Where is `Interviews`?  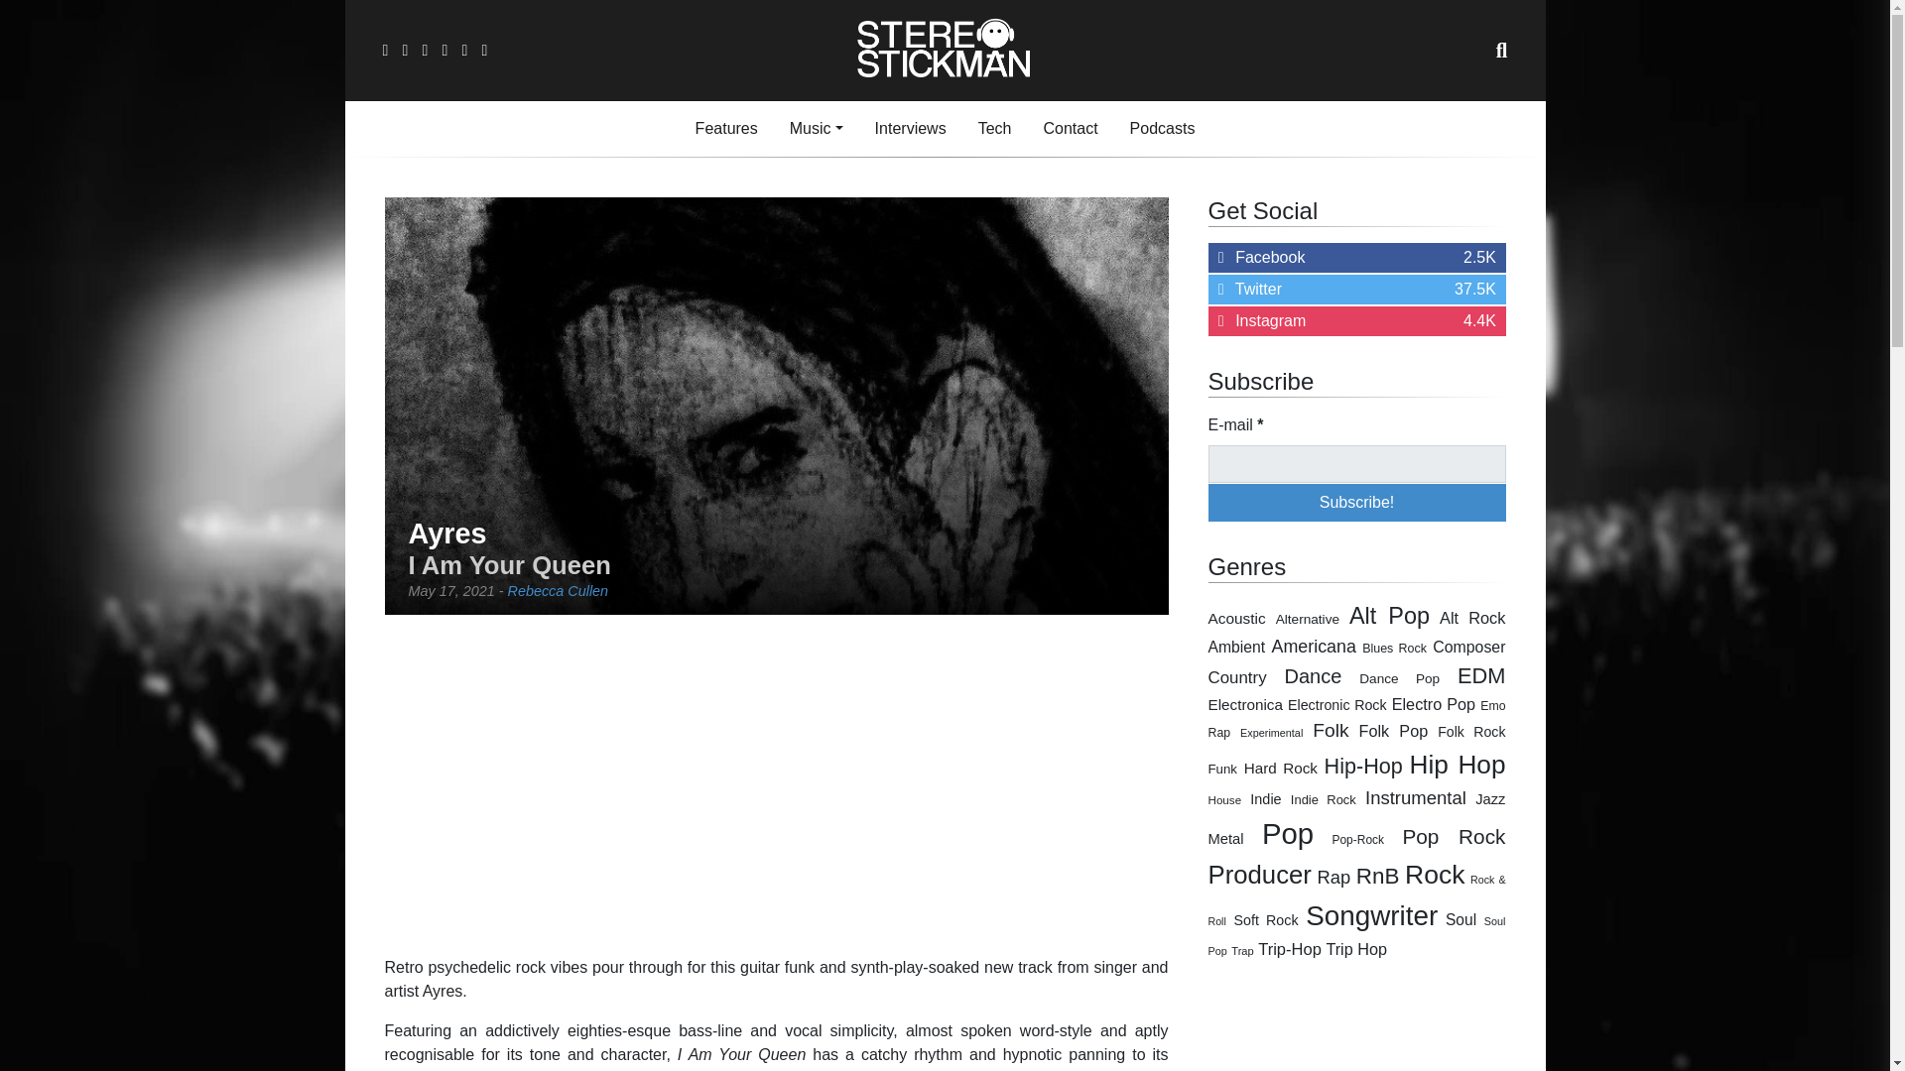 Interviews is located at coordinates (1357, 258).